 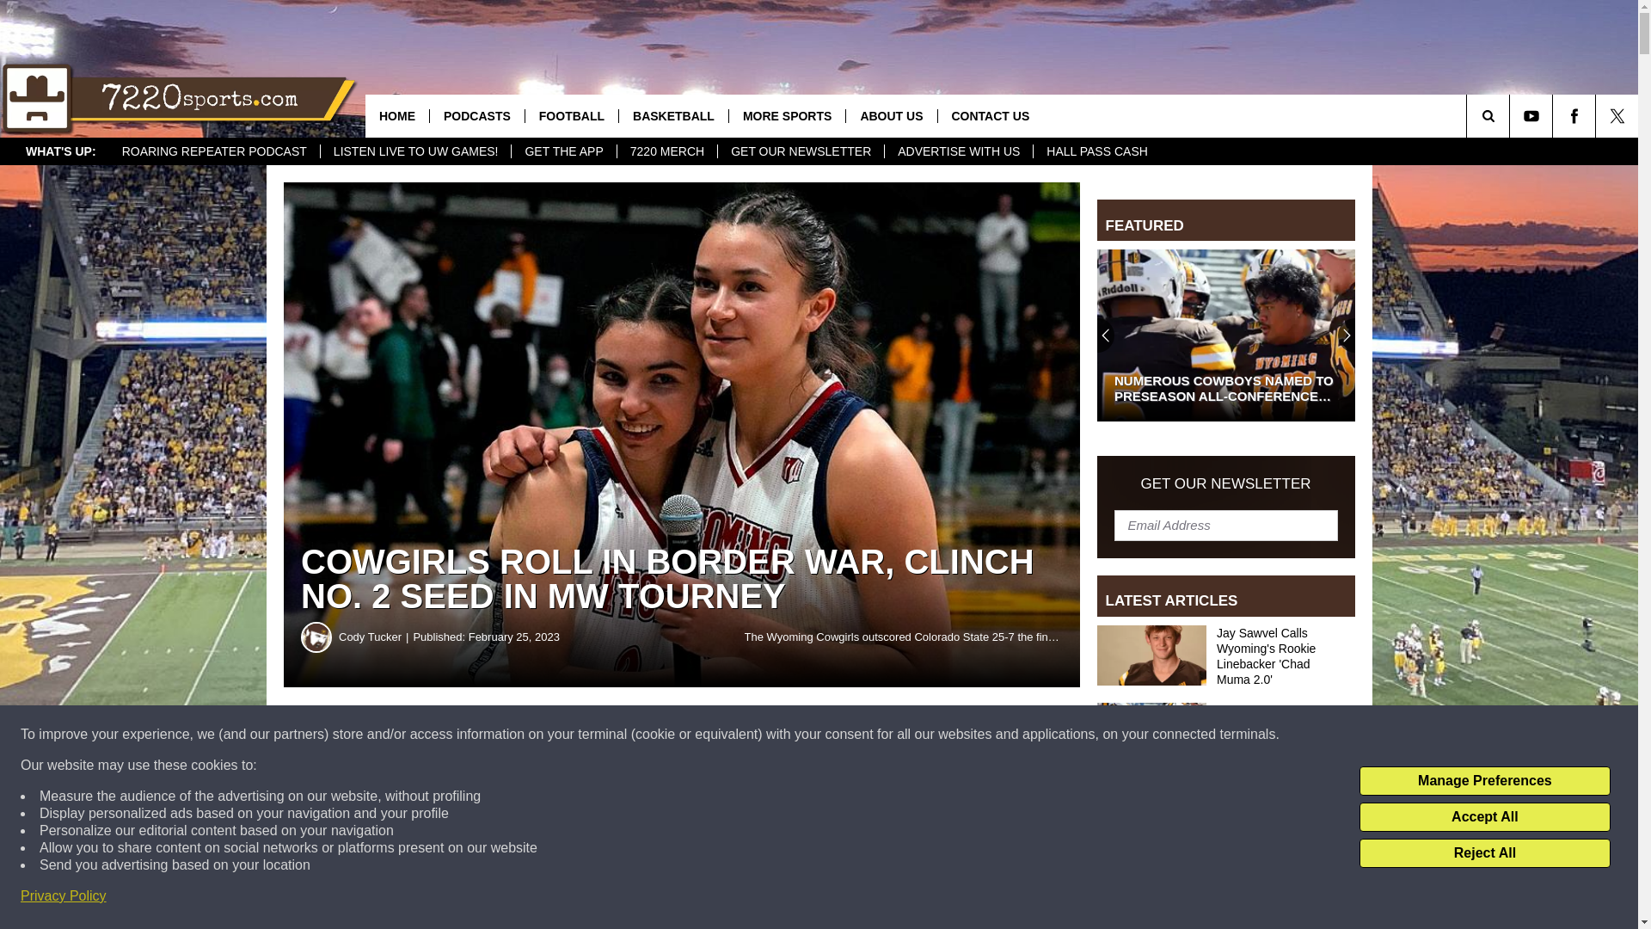 What do you see at coordinates (397, 115) in the screenshot?
I see `HOME` at bounding box center [397, 115].